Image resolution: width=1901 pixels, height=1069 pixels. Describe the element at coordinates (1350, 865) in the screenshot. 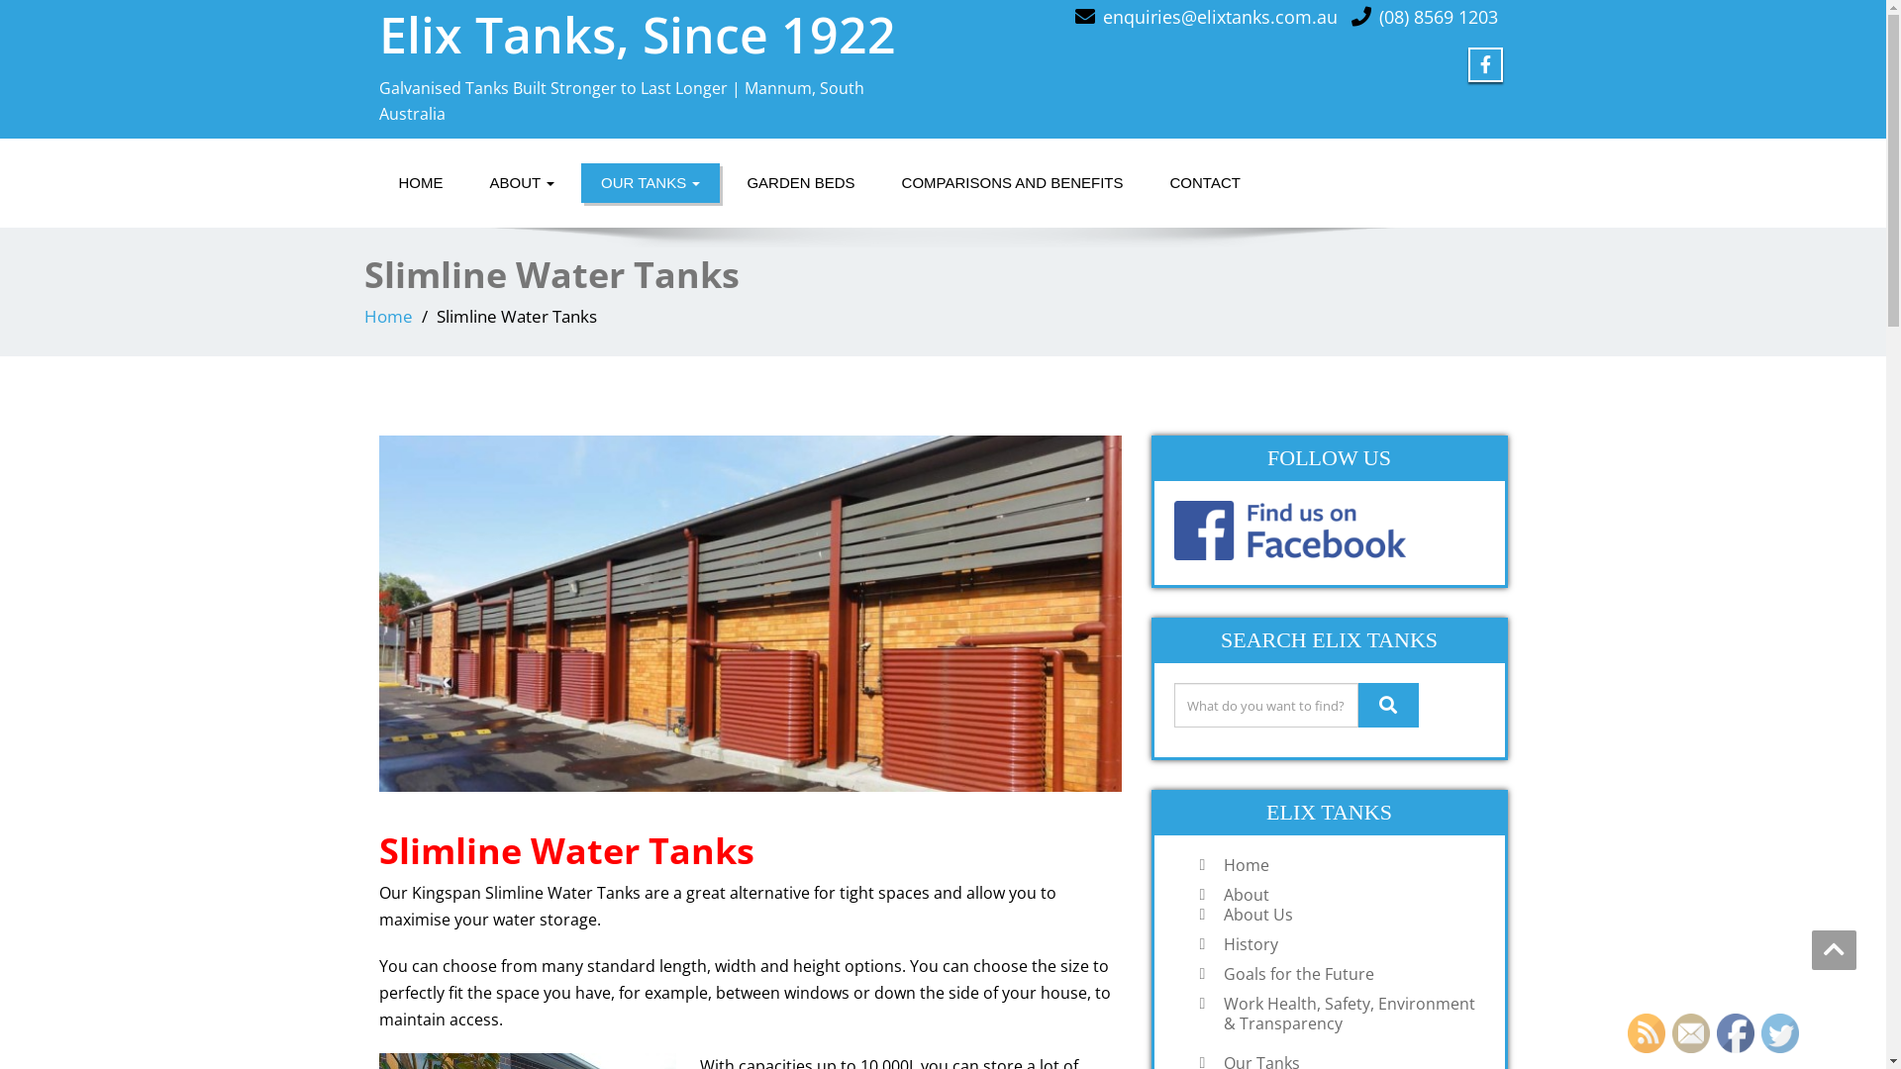

I see `Home` at that location.